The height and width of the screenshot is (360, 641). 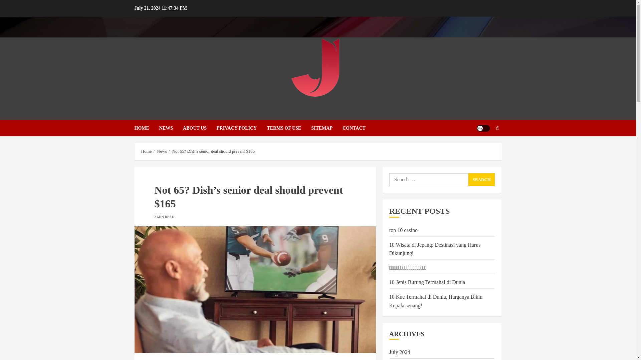 What do you see at coordinates (288, 128) in the screenshot?
I see `TERMS OF USE` at bounding box center [288, 128].